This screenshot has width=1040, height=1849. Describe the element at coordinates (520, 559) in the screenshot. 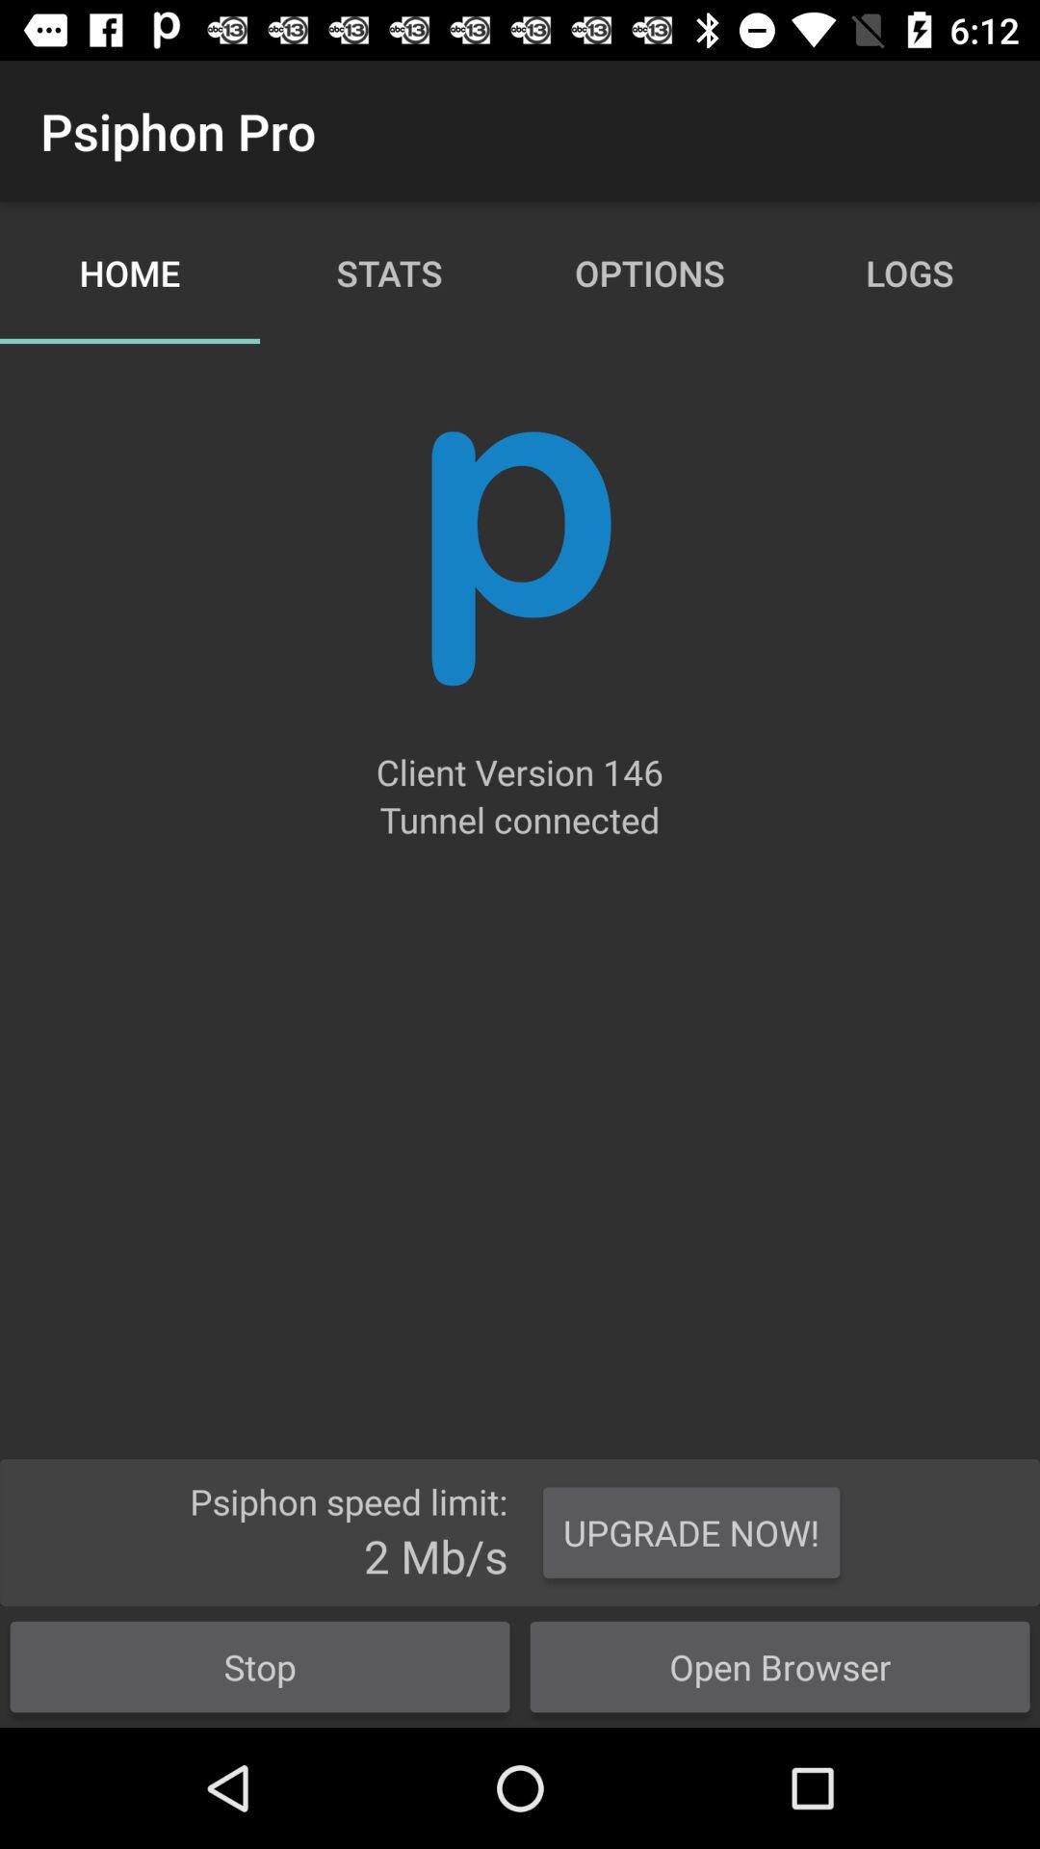

I see `turn off app below the home icon` at that location.